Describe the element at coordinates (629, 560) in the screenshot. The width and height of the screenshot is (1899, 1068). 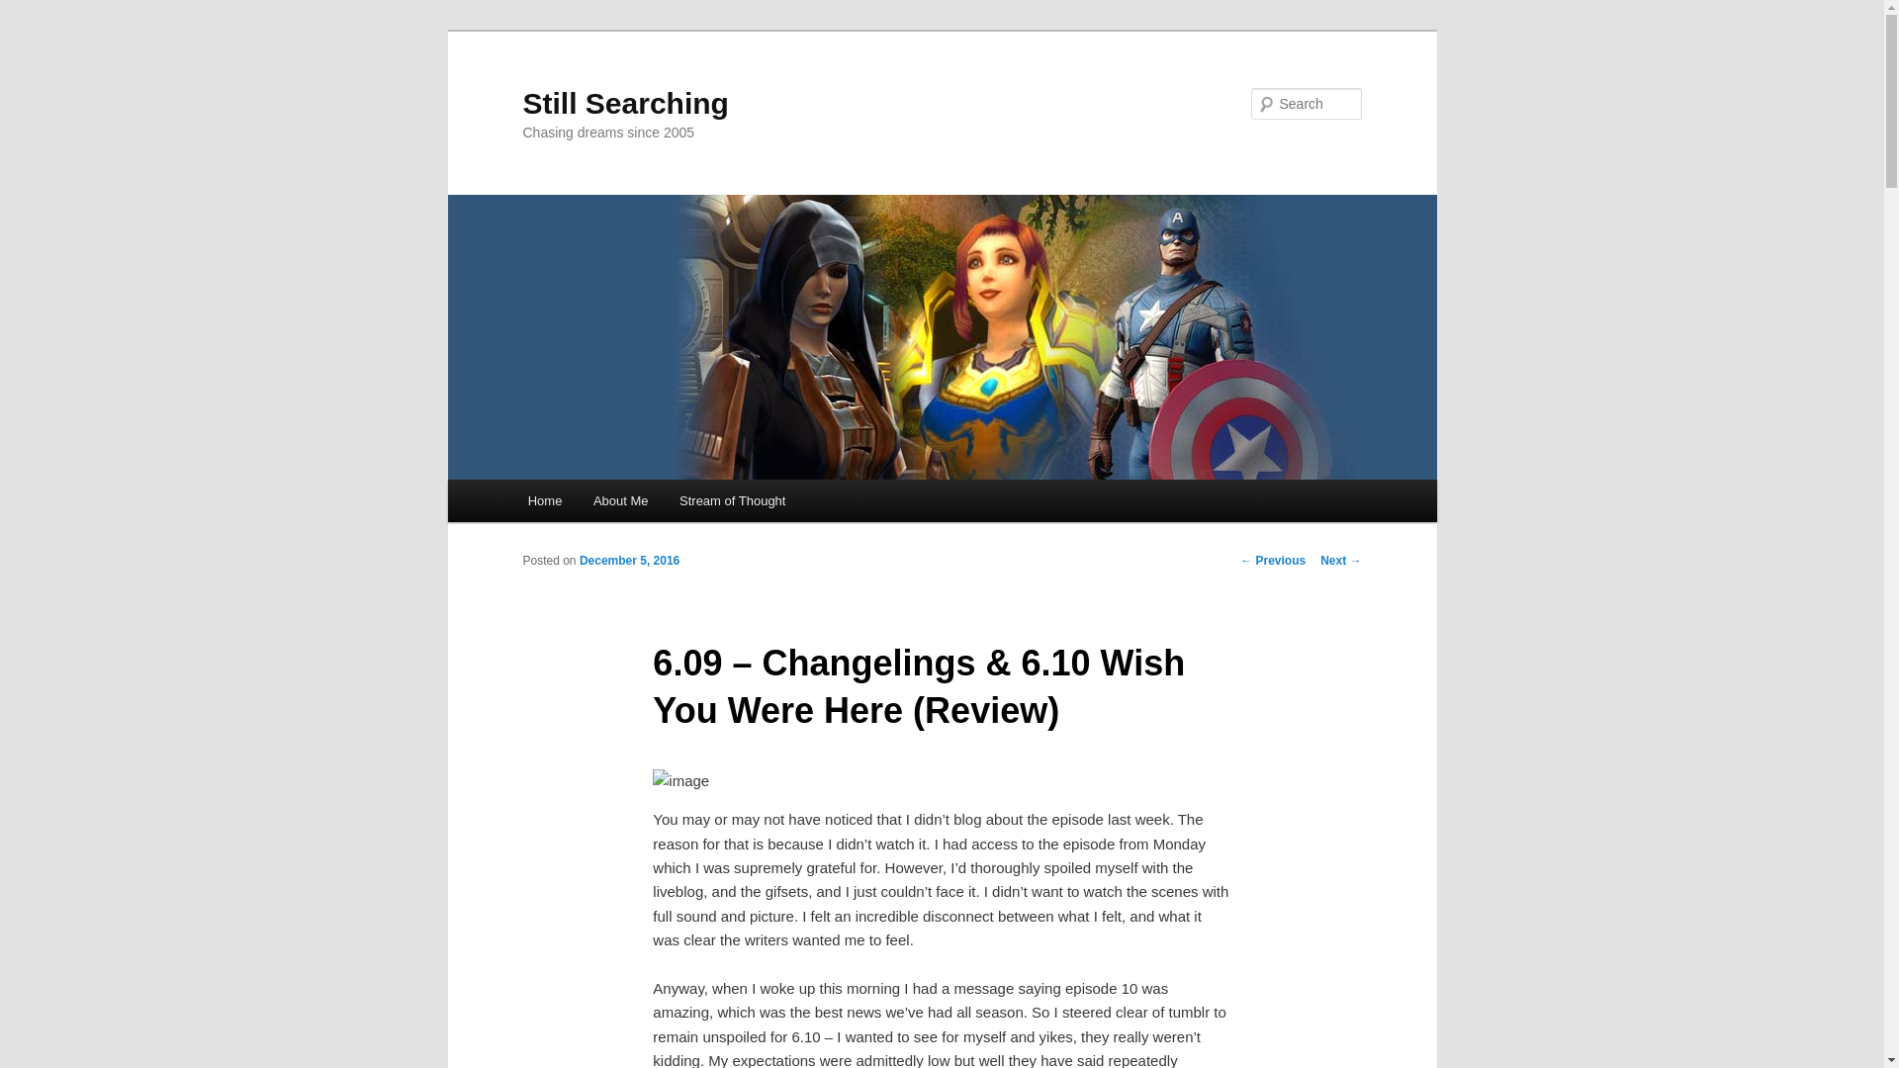
I see `December 5, 2016` at that location.